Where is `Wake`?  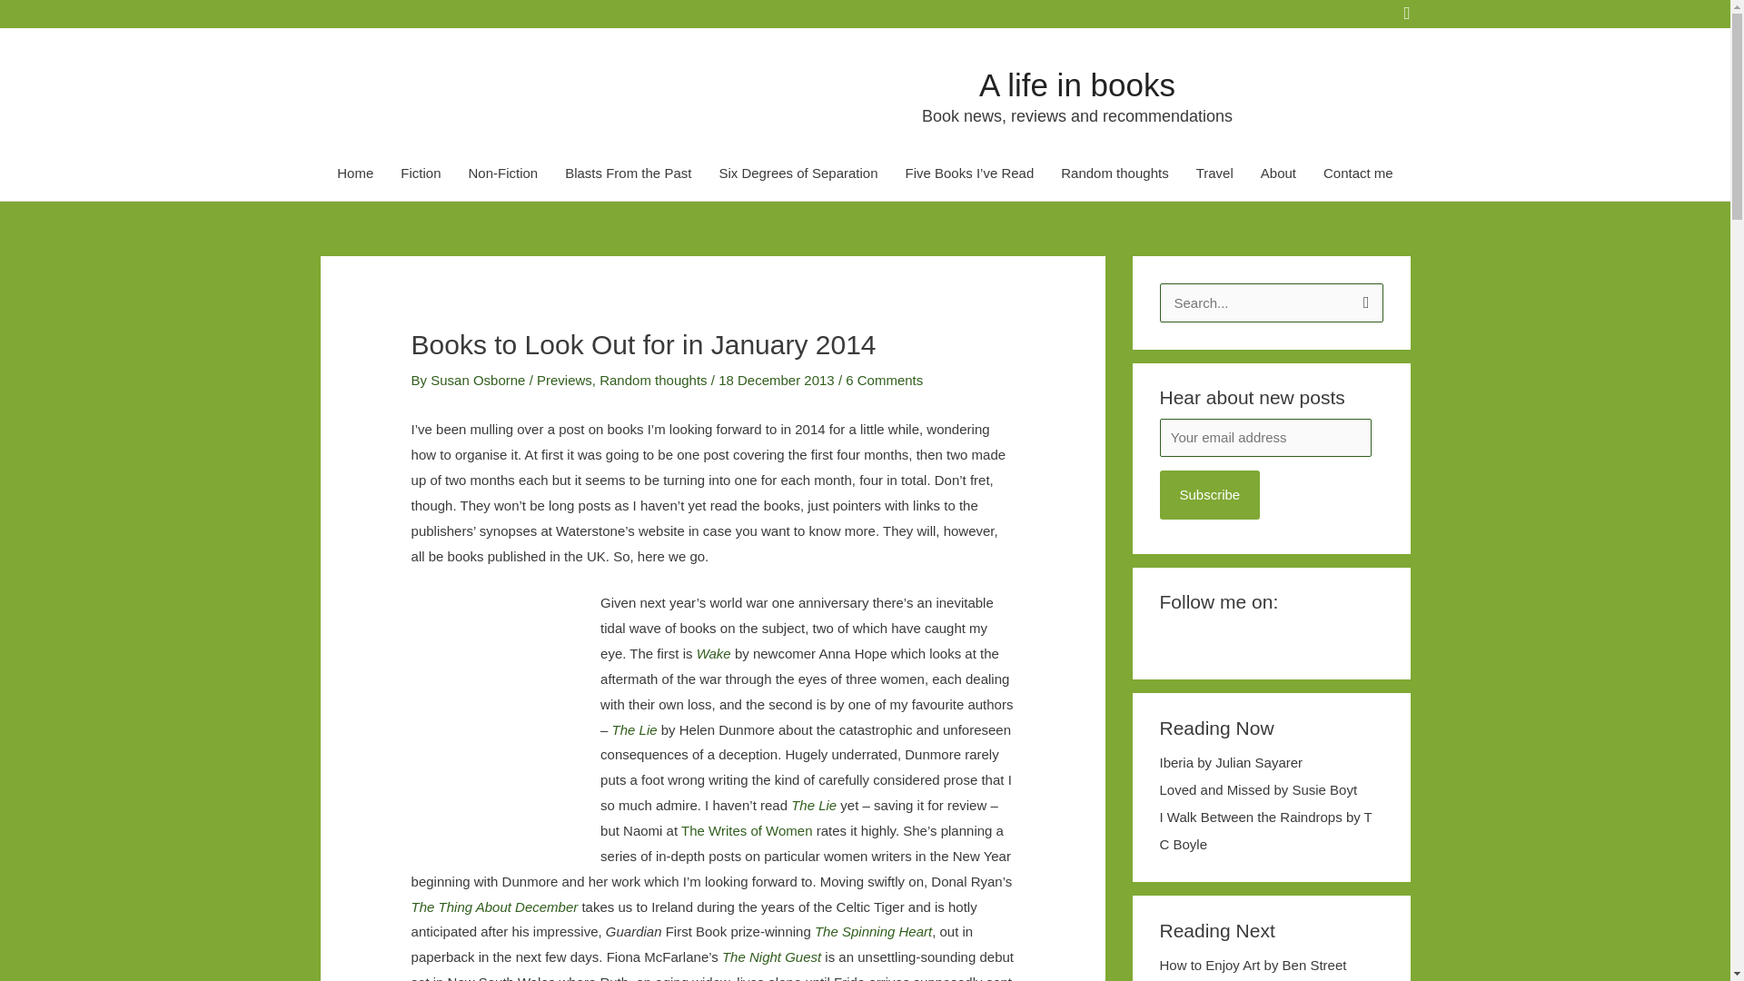
Wake is located at coordinates (715, 652).